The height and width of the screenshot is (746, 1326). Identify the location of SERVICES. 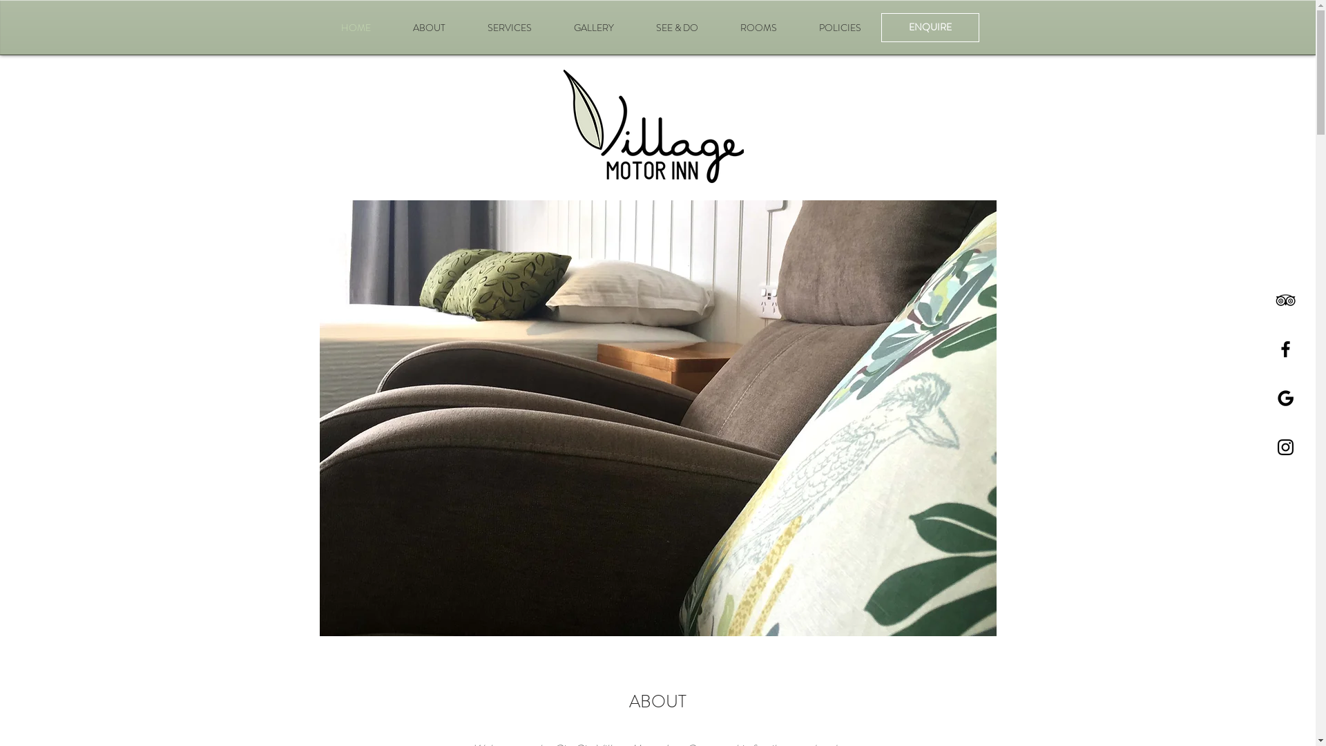
(510, 28).